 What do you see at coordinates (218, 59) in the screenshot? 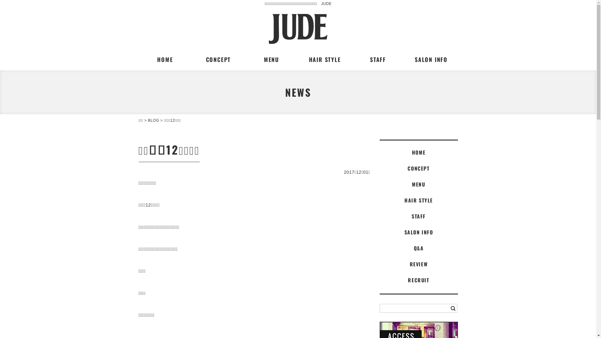
I see `CONCEPT` at bounding box center [218, 59].